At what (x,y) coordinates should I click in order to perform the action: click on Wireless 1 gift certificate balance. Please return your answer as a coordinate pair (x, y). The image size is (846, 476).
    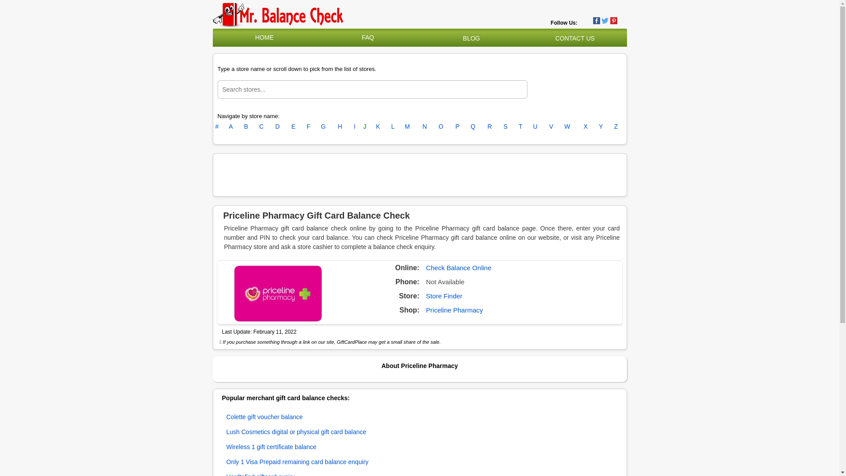
    Looking at the image, I should click on (271, 447).